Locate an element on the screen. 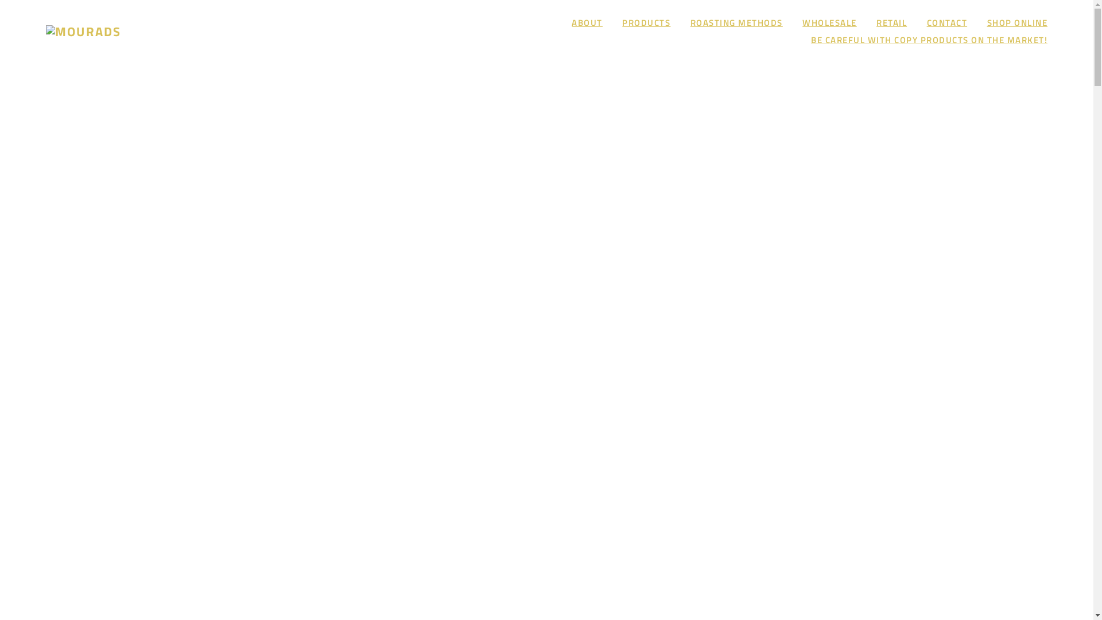  RETAIL is located at coordinates (892, 23).